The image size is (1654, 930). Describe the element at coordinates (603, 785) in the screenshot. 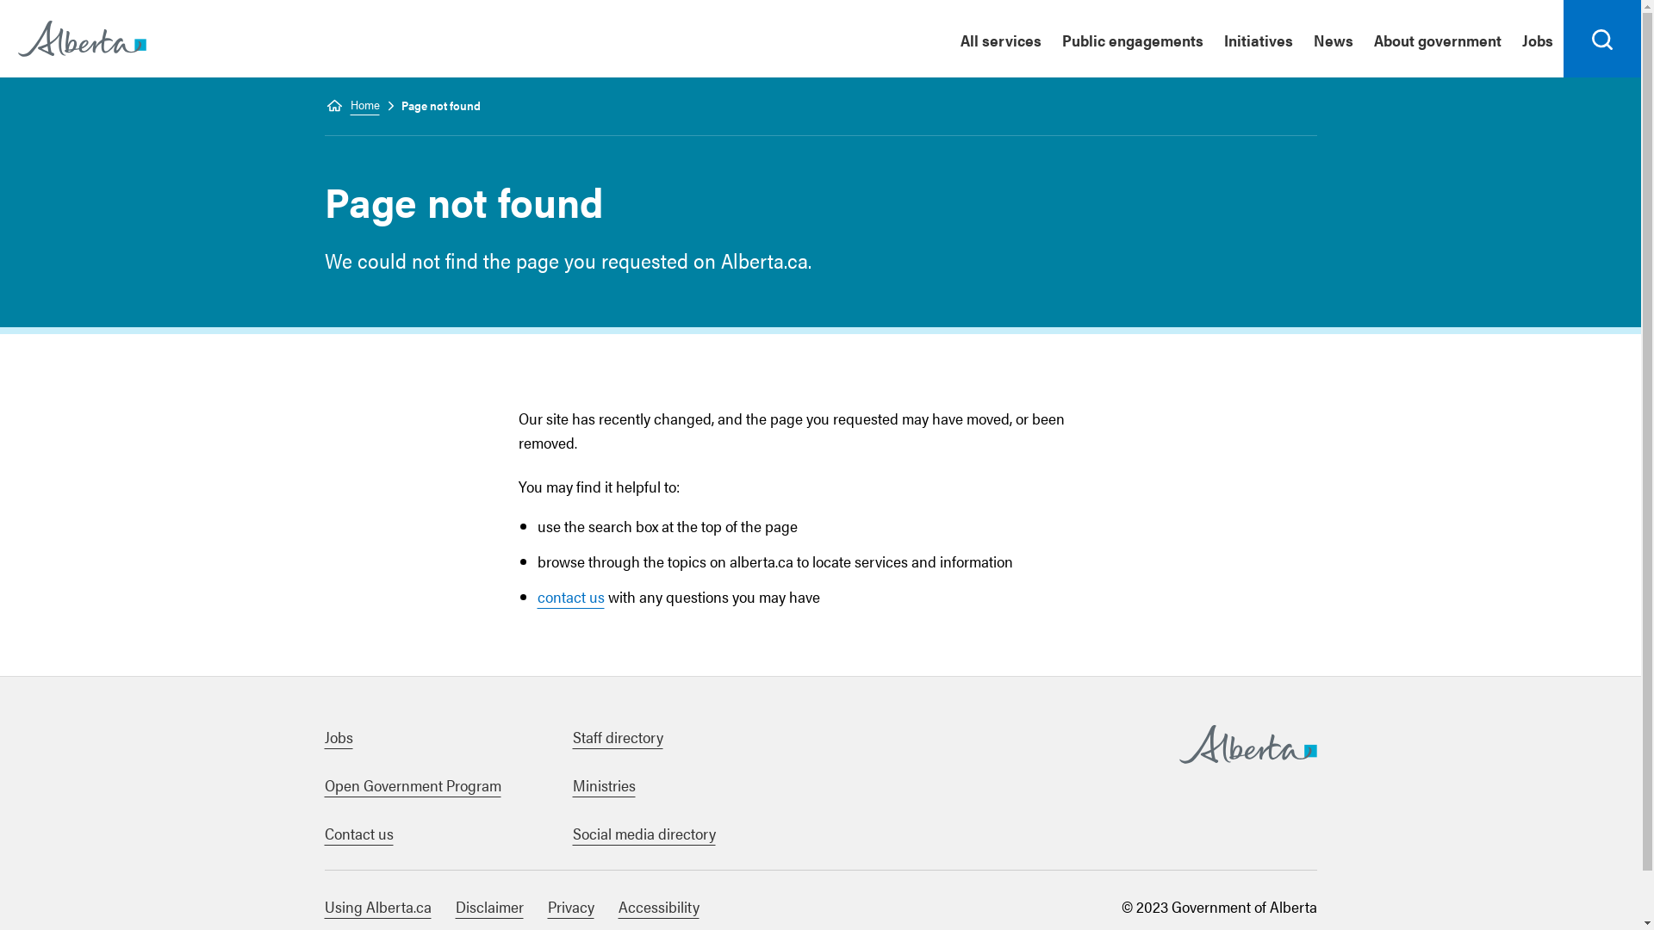

I see `Ministries` at that location.